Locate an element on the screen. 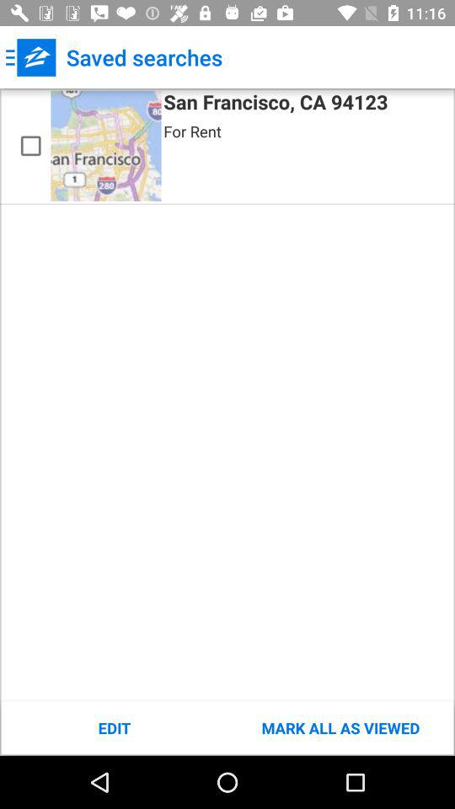 The height and width of the screenshot is (809, 455). tap the icon above edit icon is located at coordinates (30, 146).